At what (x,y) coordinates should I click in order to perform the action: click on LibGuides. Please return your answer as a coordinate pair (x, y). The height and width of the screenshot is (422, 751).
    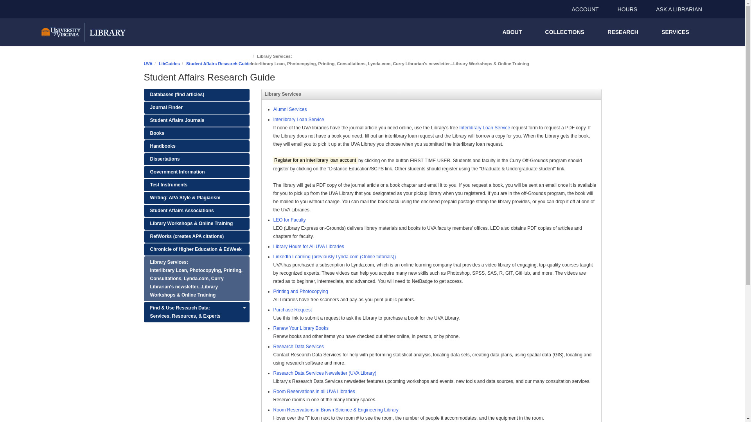
    Looking at the image, I should click on (169, 63).